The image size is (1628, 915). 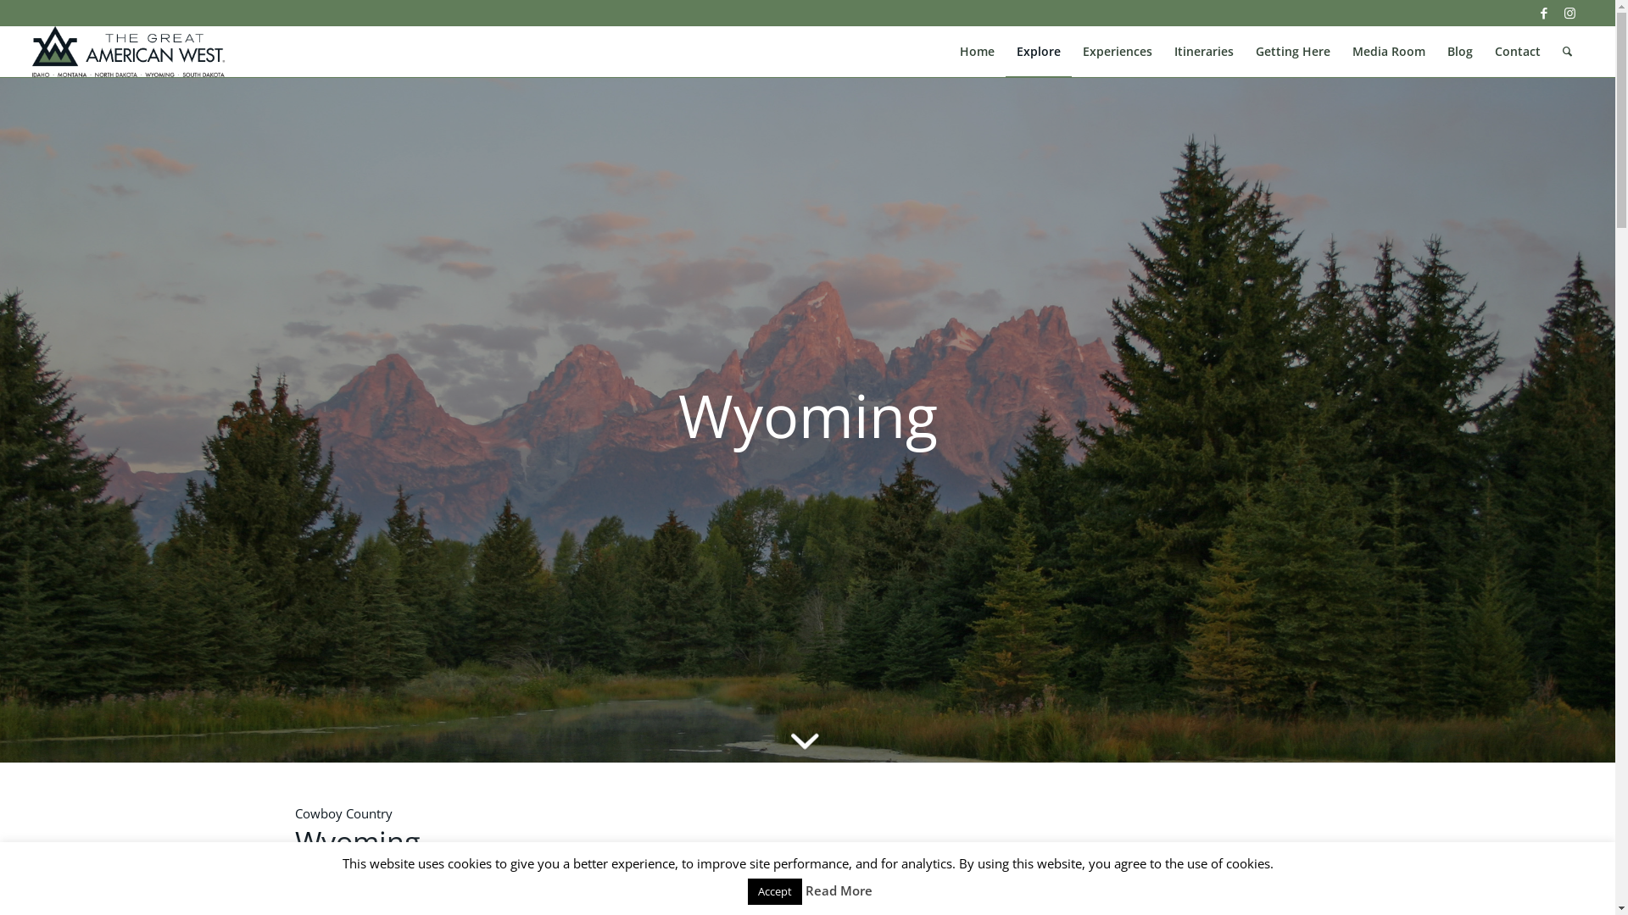 What do you see at coordinates (1389, 52) in the screenshot?
I see `Media Room` at bounding box center [1389, 52].